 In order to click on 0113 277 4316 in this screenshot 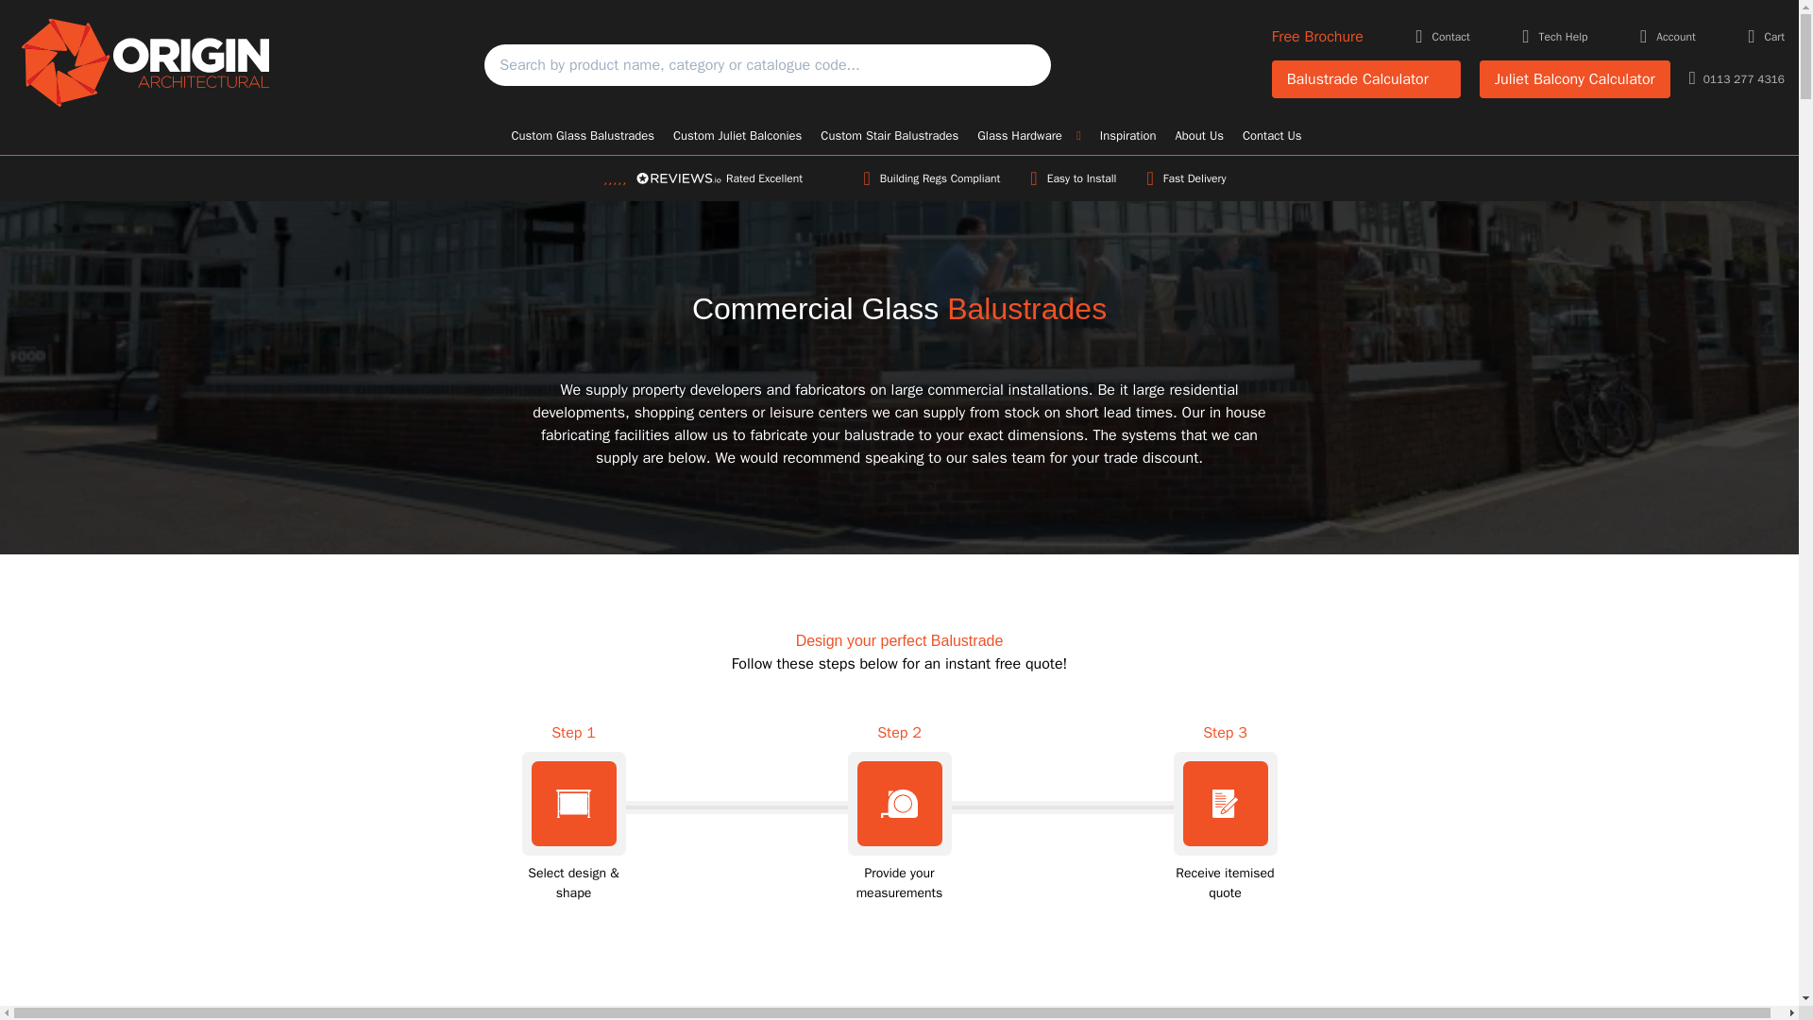, I will do `click(1737, 79)`.